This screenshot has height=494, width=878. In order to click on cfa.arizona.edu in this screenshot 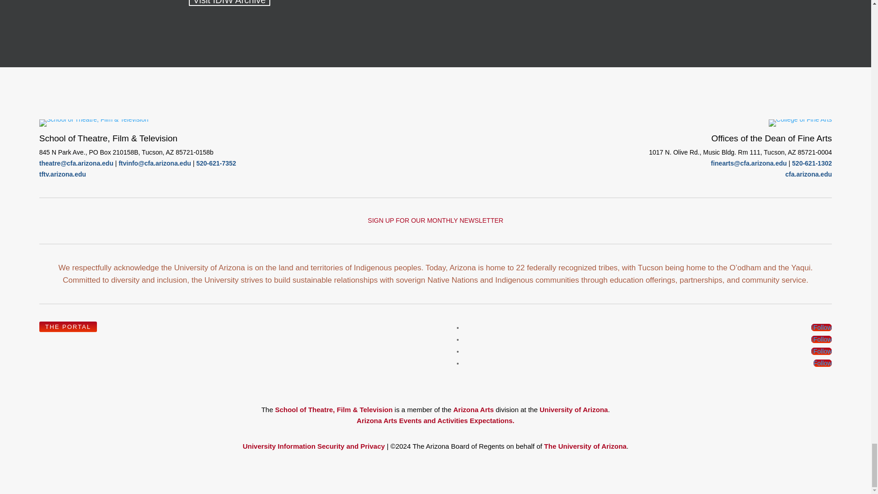, I will do `click(808, 174)`.